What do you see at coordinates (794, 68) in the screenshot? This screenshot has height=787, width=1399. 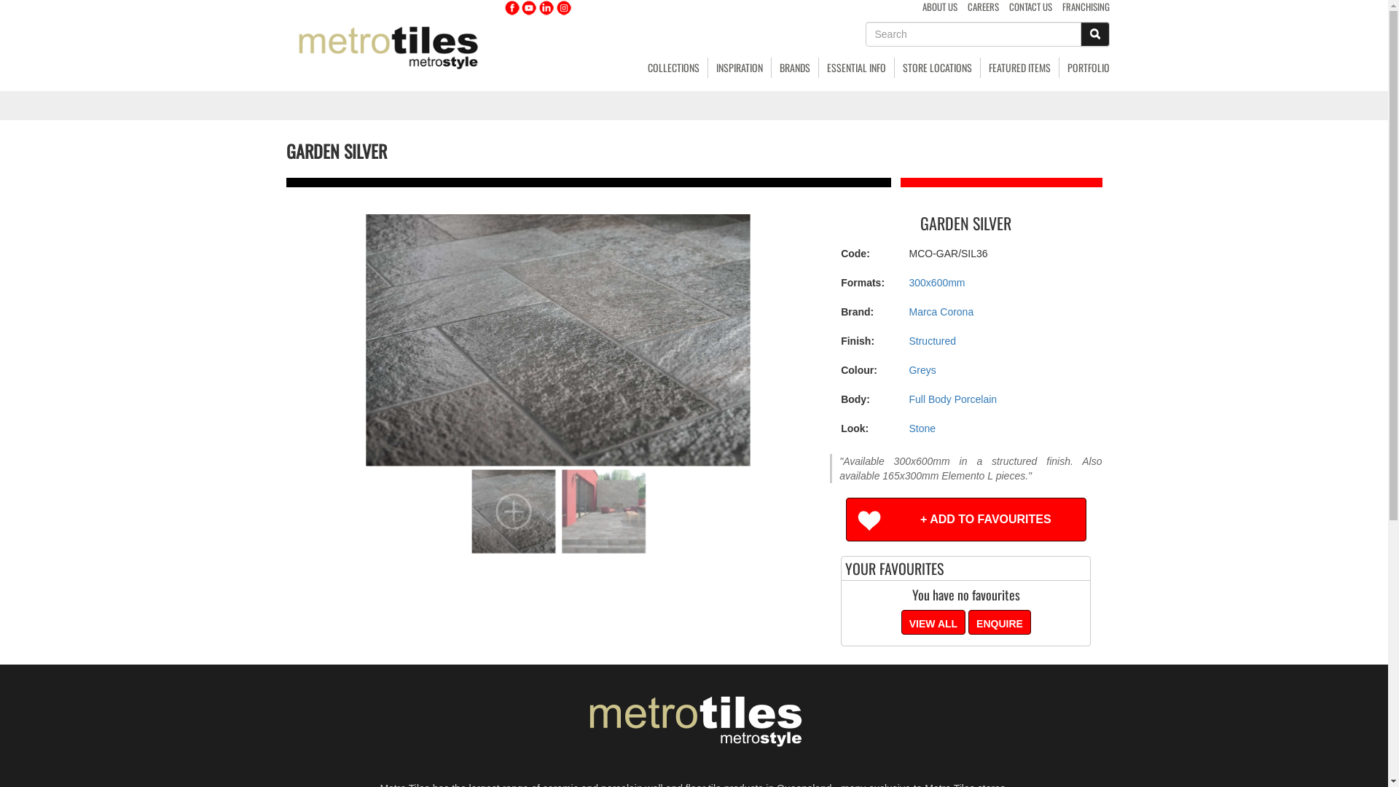 I see `BRANDS` at bounding box center [794, 68].